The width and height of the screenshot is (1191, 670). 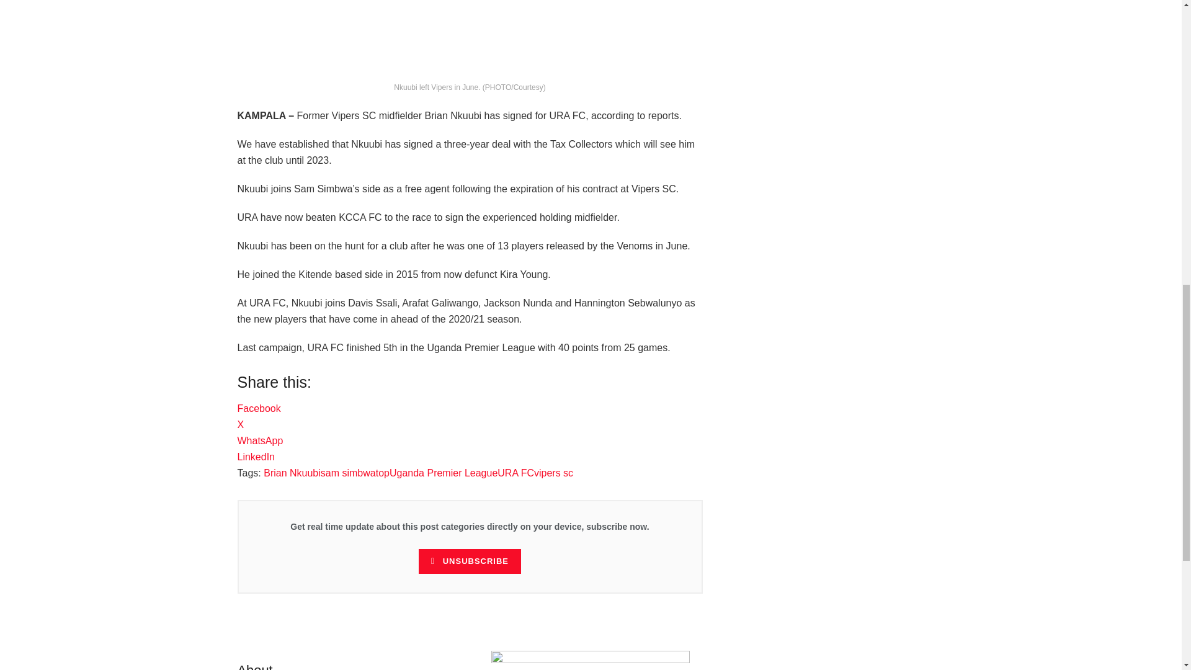 I want to click on Click to share on LinkedIn, so click(x=256, y=457).